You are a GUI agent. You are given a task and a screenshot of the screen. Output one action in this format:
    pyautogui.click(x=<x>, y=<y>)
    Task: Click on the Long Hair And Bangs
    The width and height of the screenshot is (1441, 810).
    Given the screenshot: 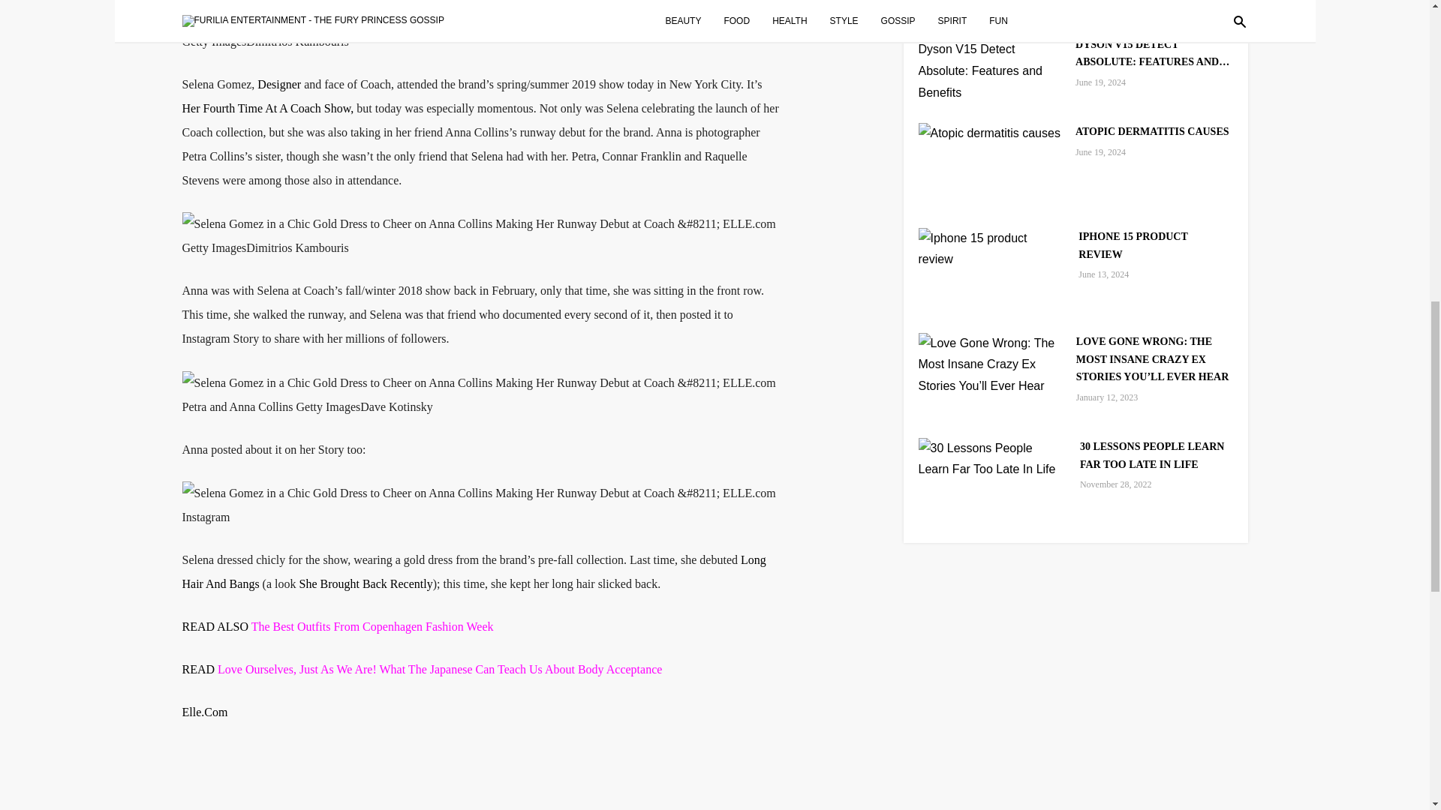 What is the action you would take?
    pyautogui.click(x=473, y=571)
    